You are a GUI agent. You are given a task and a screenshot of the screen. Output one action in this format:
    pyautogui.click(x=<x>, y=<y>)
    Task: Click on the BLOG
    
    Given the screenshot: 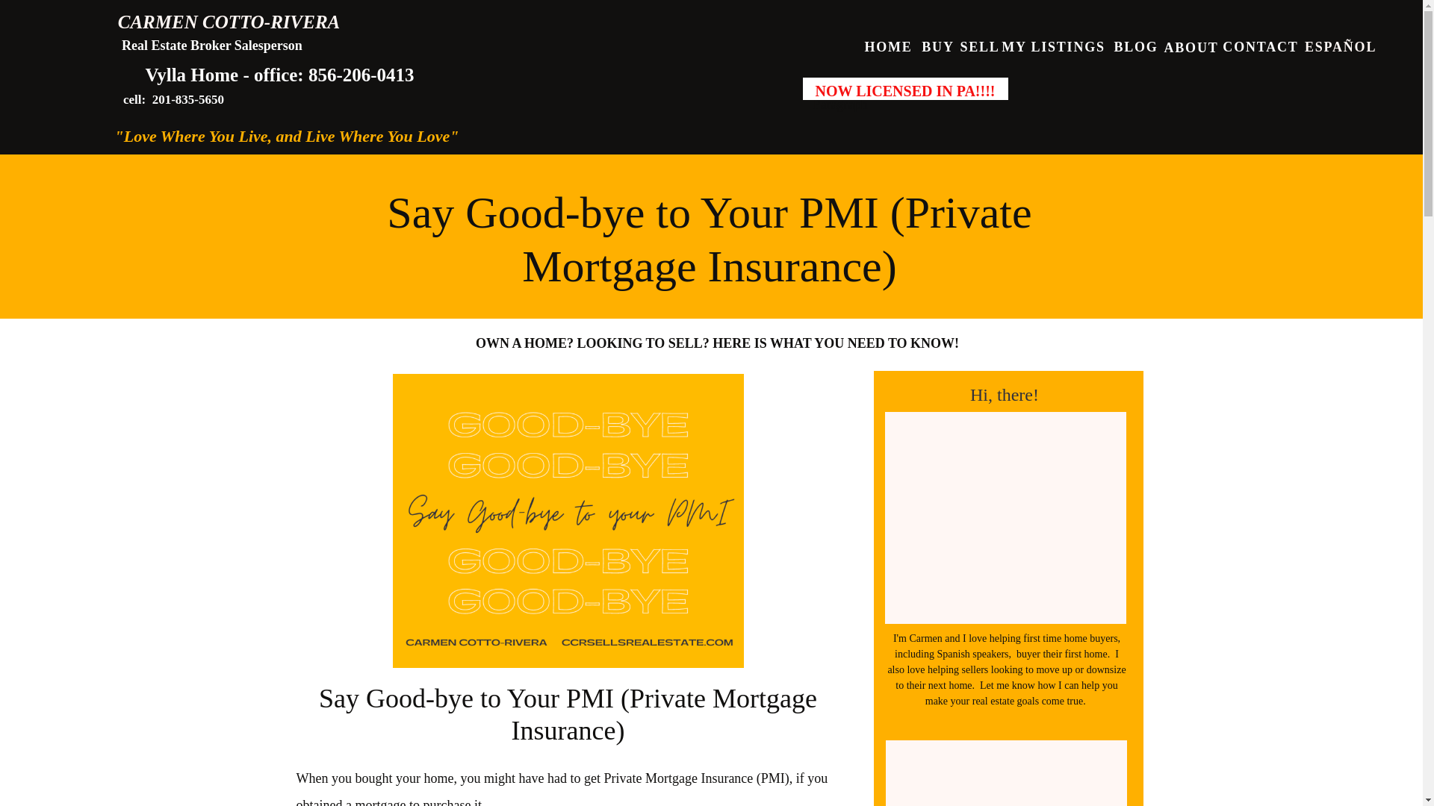 What is the action you would take?
    pyautogui.click(x=1135, y=45)
    